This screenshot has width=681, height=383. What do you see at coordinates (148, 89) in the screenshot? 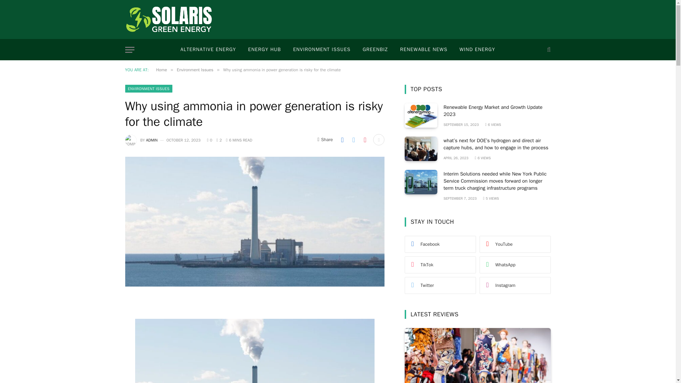
I see `ENVIRONMENT ISSUES` at bounding box center [148, 89].